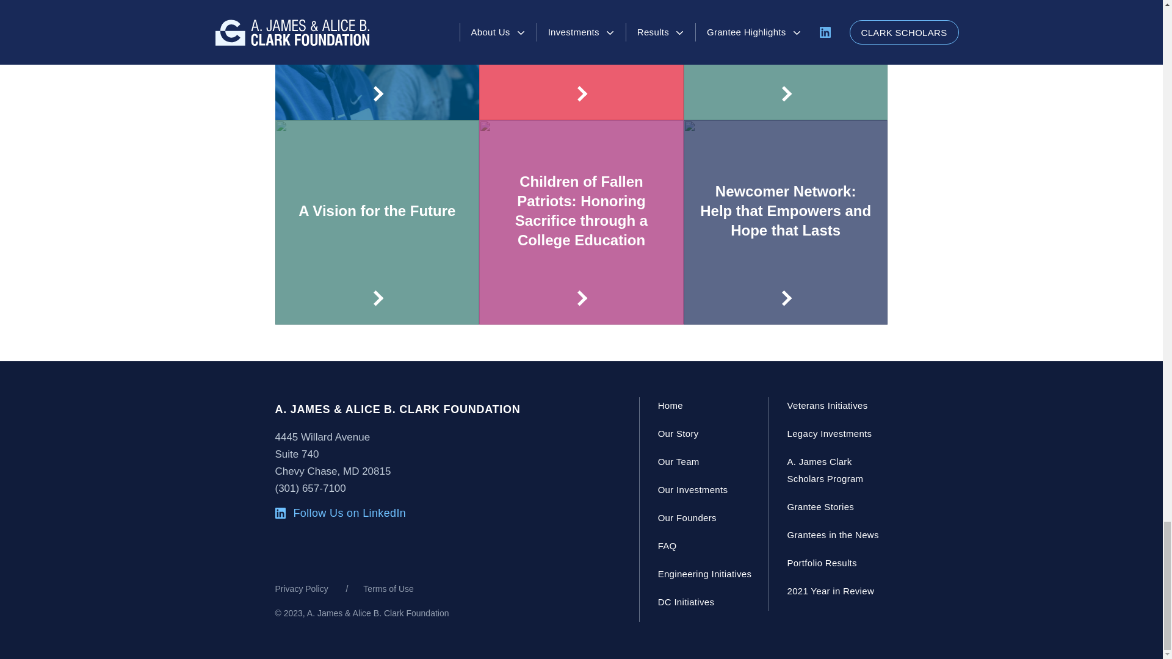 The image size is (1172, 659). Describe the element at coordinates (786, 222) in the screenshot. I see `Newcomer Network: Help that Empowers and Hope that Lasts` at that location.